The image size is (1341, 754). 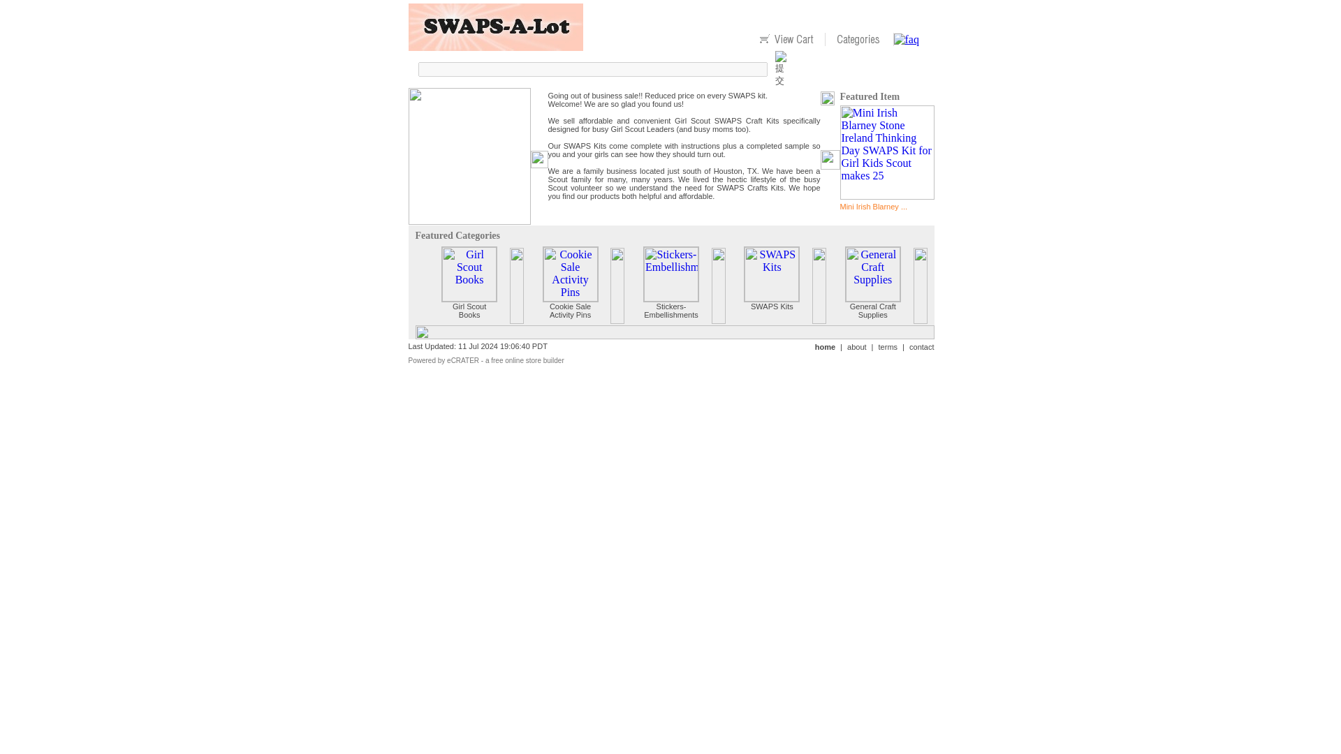 I want to click on General Craft Supplies, so click(x=873, y=297).